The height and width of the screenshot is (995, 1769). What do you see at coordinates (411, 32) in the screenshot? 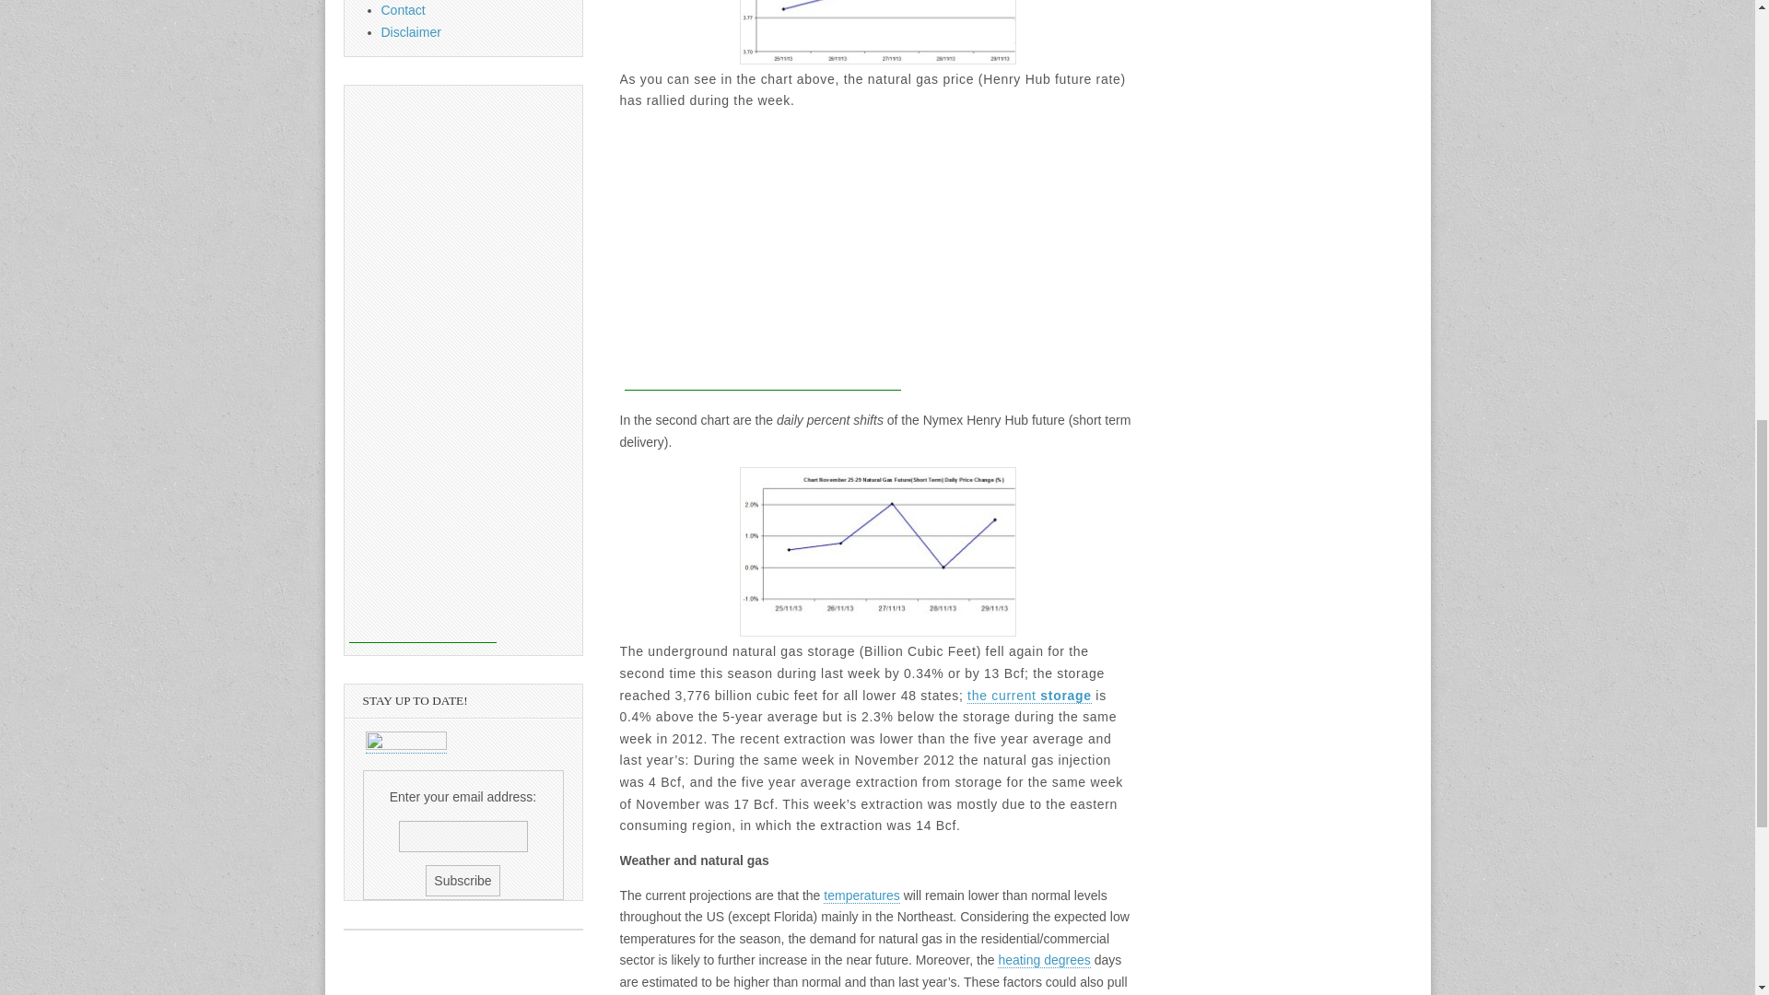
I see `Disclaimer` at bounding box center [411, 32].